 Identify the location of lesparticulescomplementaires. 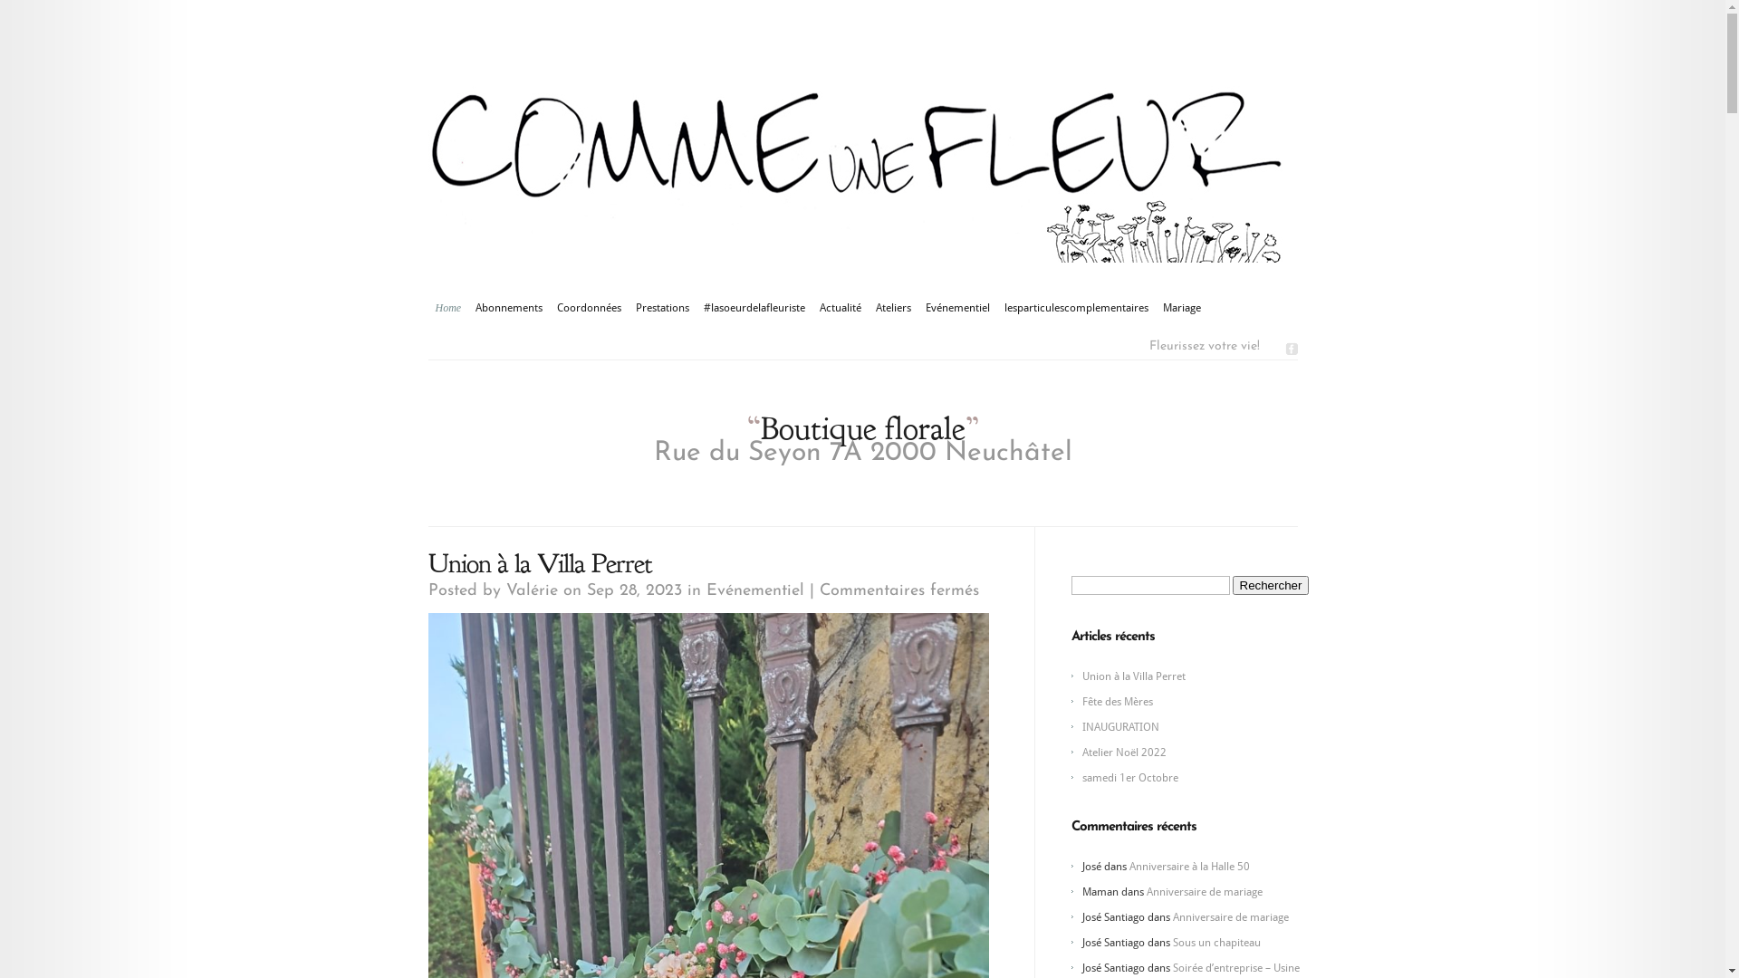
(1076, 308).